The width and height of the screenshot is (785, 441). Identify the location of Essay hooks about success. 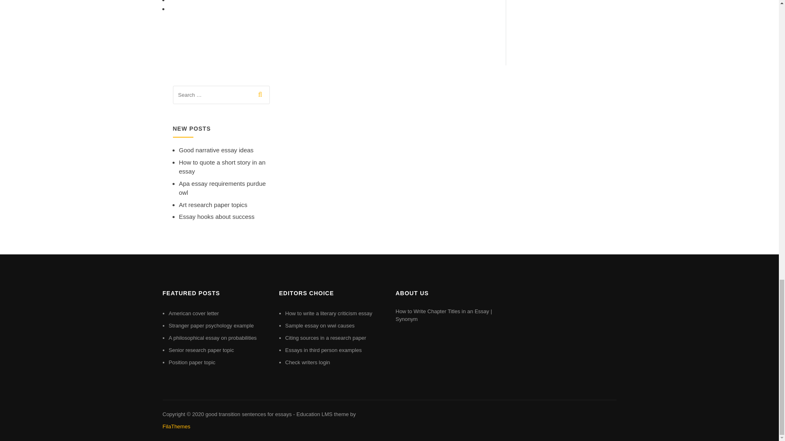
(217, 216).